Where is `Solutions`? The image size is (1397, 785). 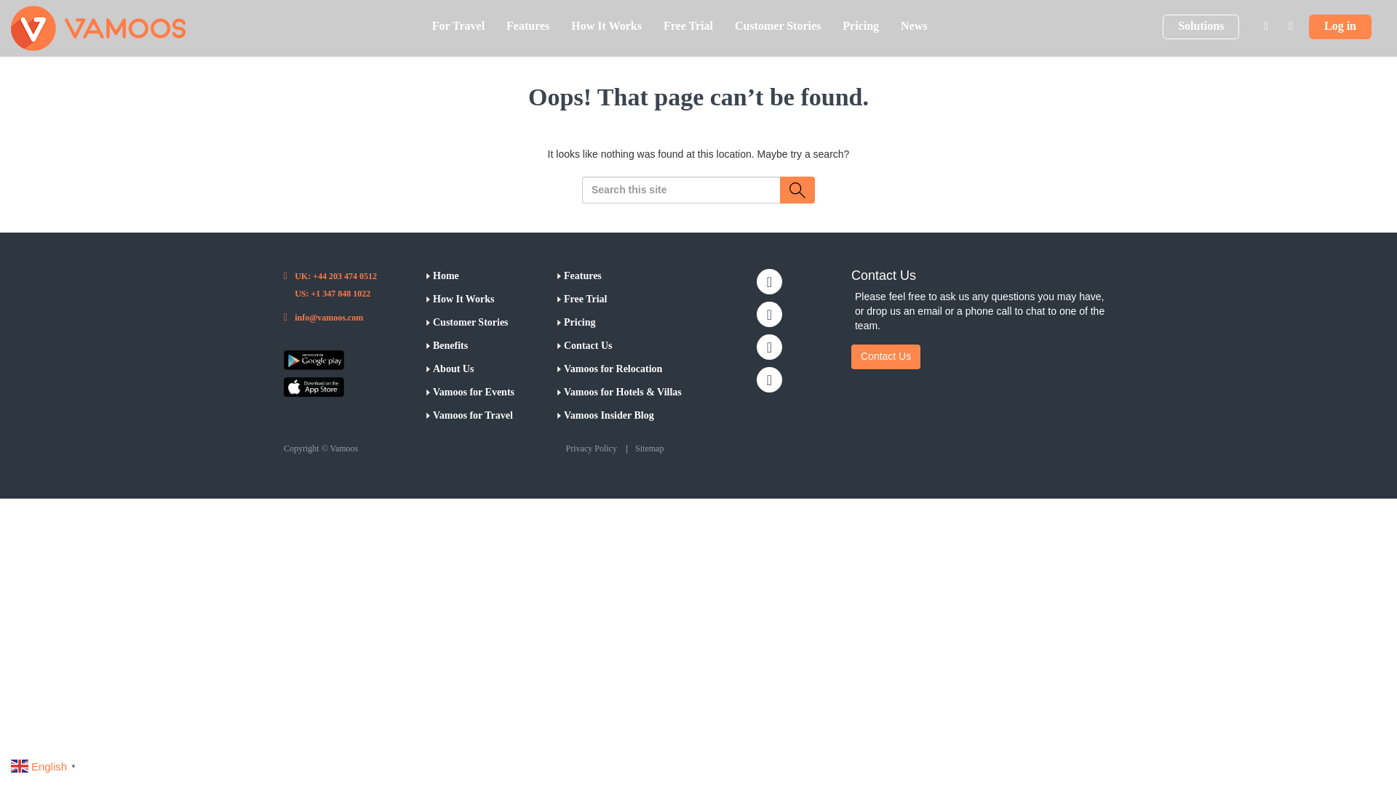 Solutions is located at coordinates (1201, 27).